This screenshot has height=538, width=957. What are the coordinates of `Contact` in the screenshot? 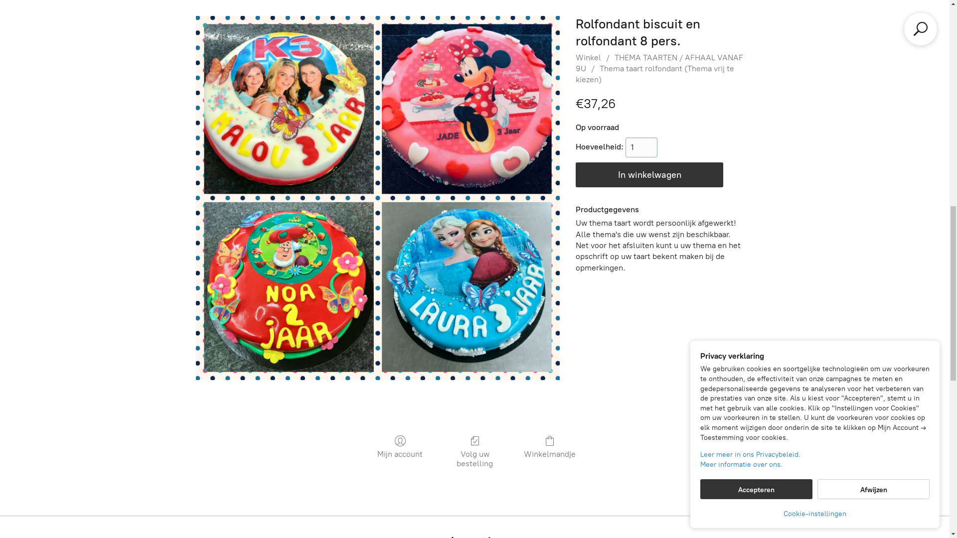 It's located at (120, 18).